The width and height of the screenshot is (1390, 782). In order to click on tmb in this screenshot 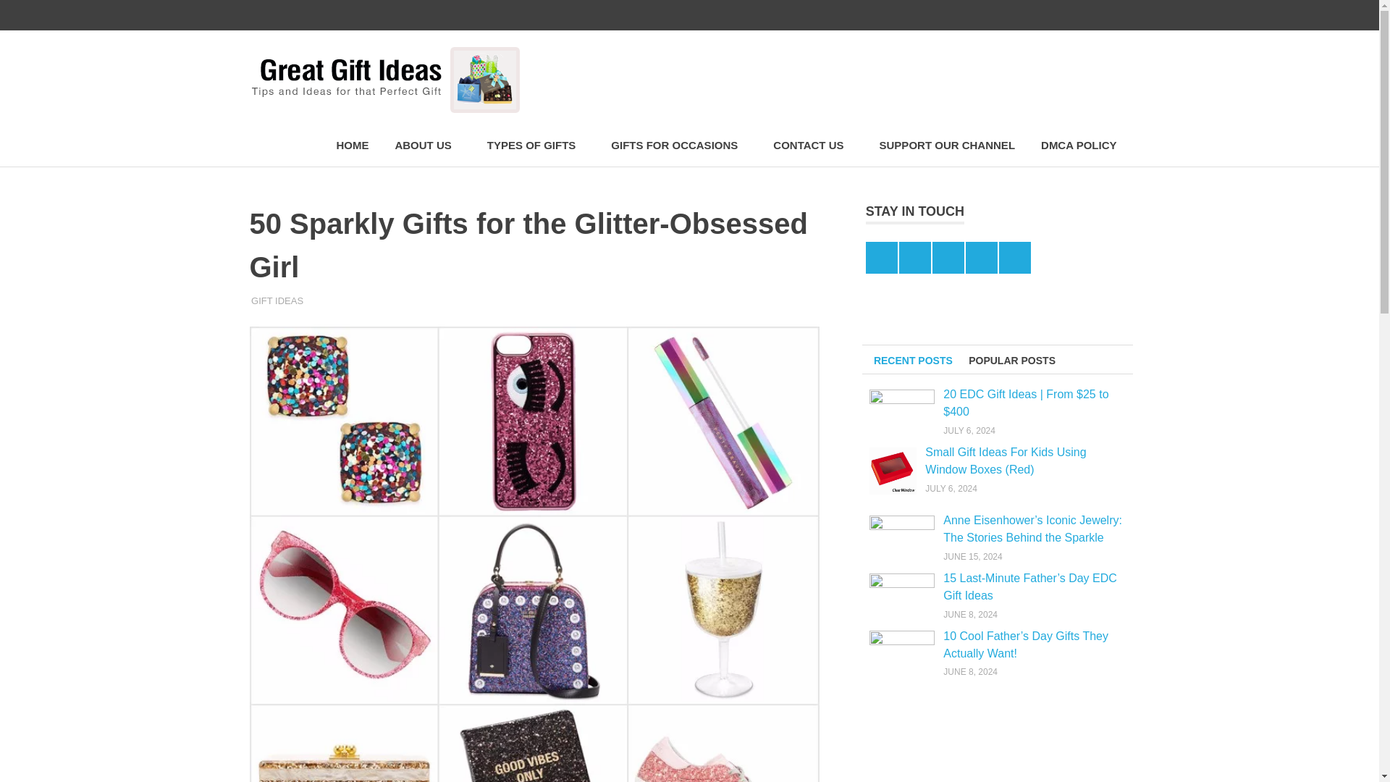, I will do `click(1023, 15)`.